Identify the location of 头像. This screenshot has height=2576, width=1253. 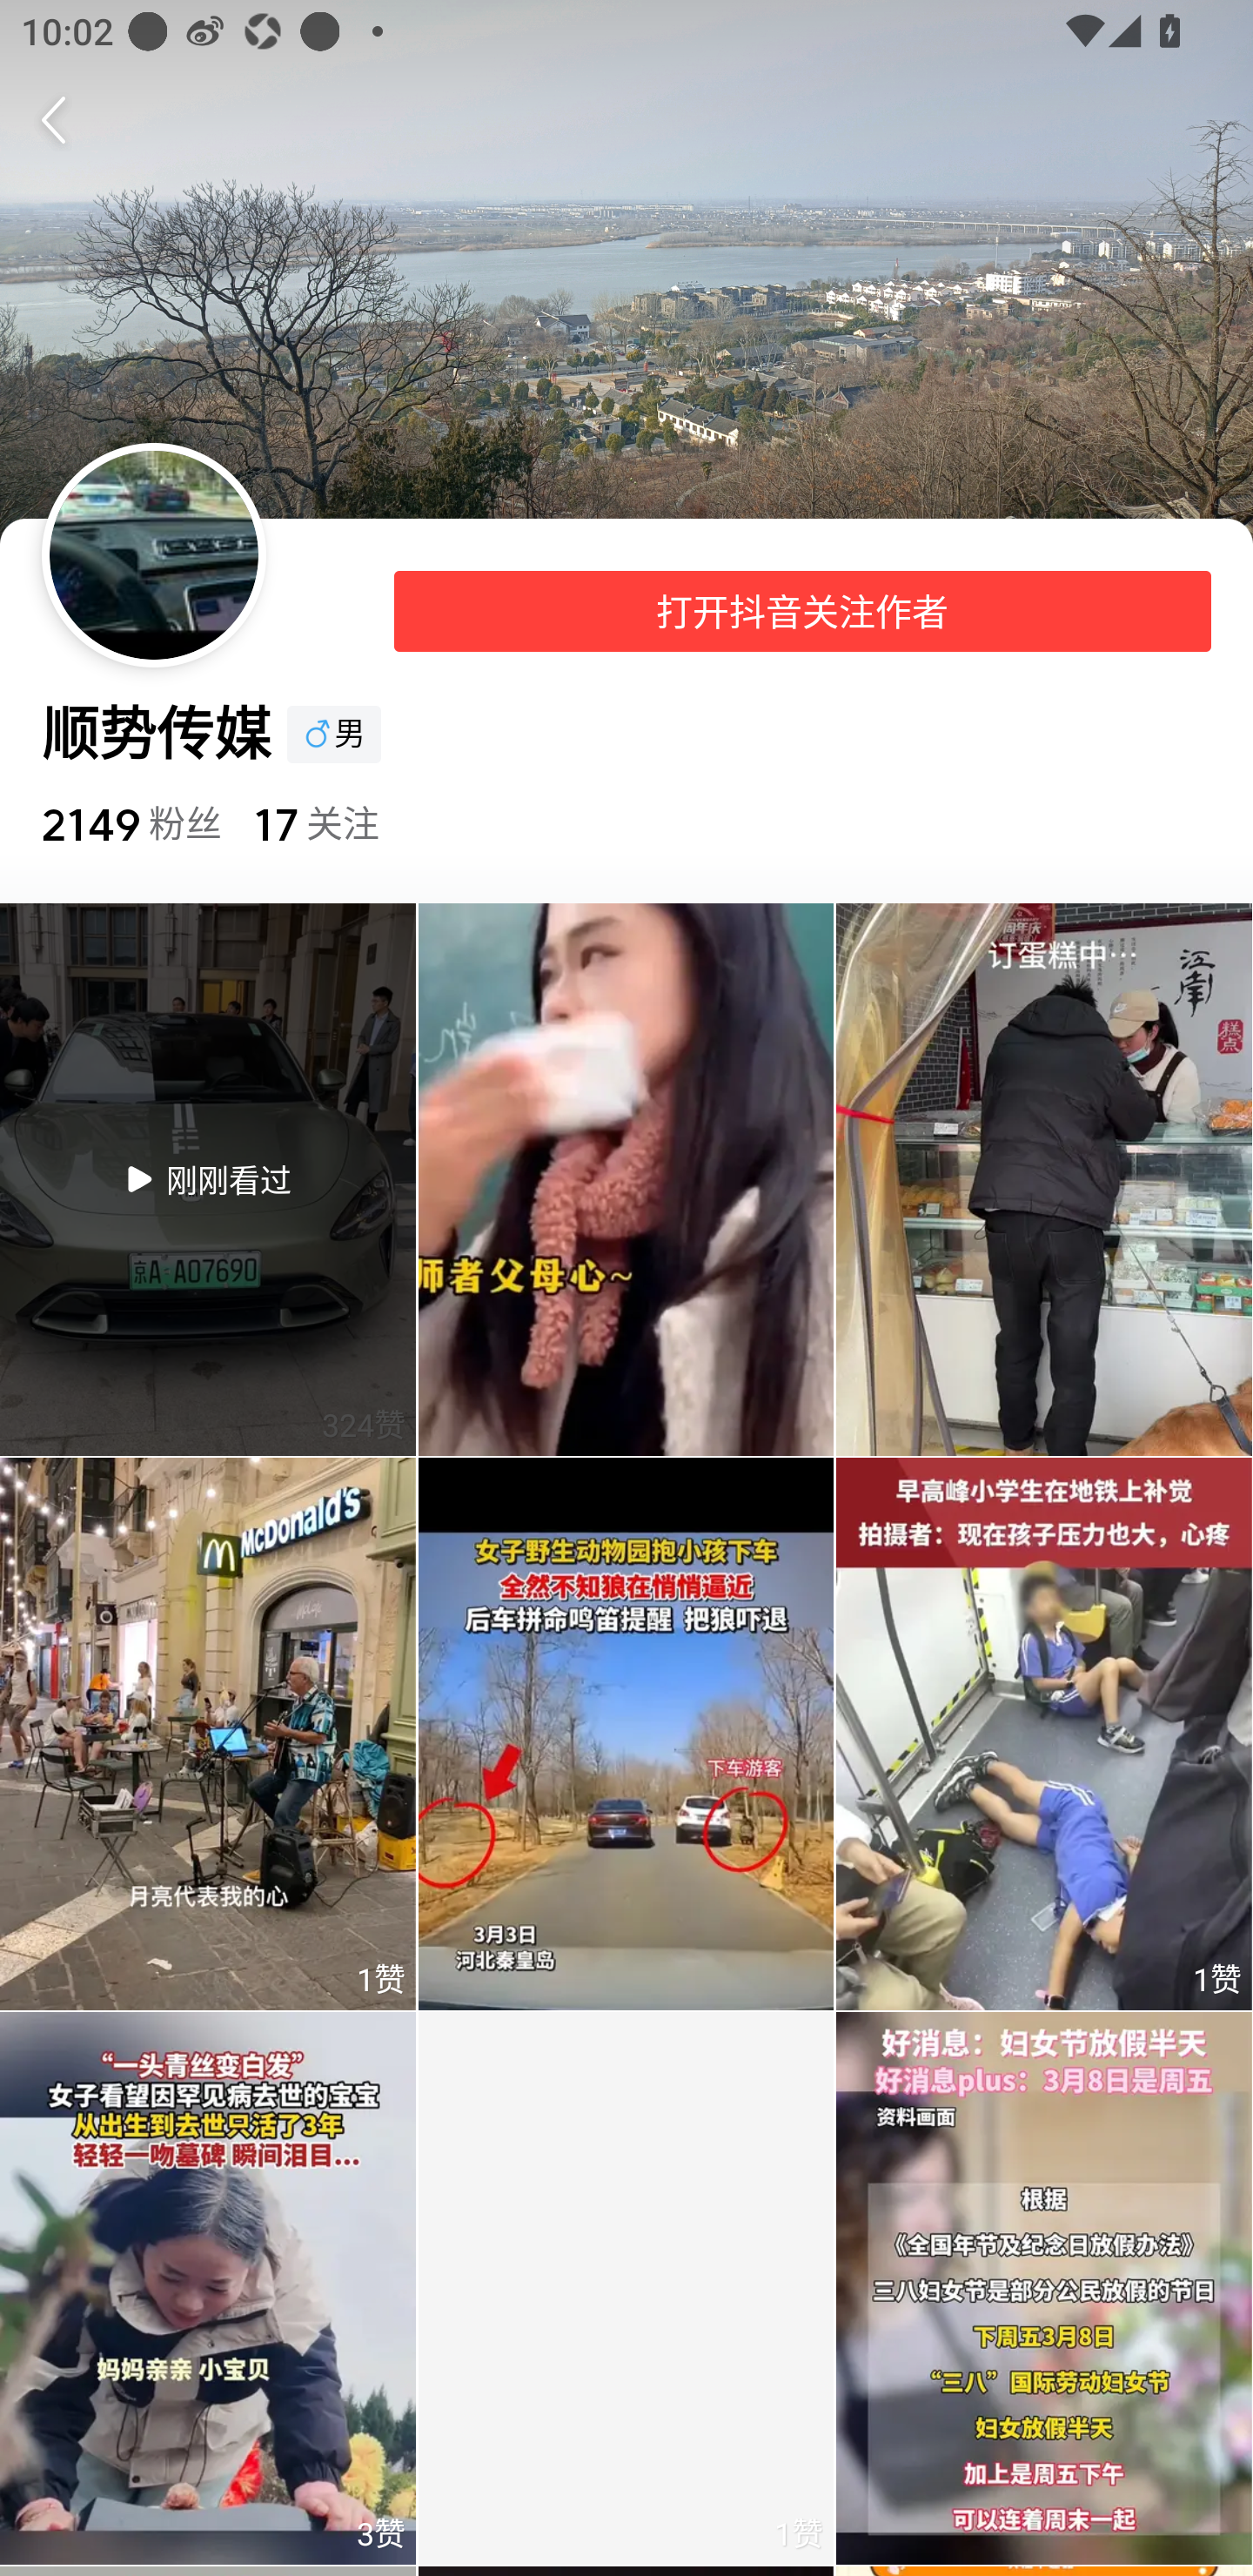
(153, 555).